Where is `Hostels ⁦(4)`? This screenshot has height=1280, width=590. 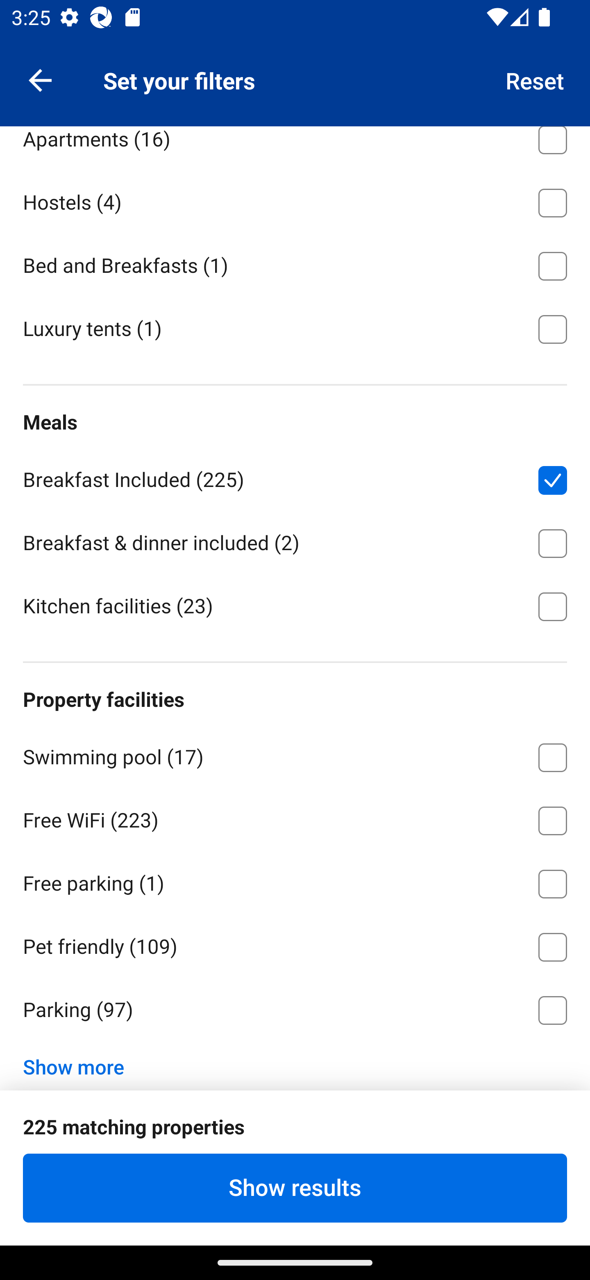 Hostels ⁦(4) is located at coordinates (295, 200).